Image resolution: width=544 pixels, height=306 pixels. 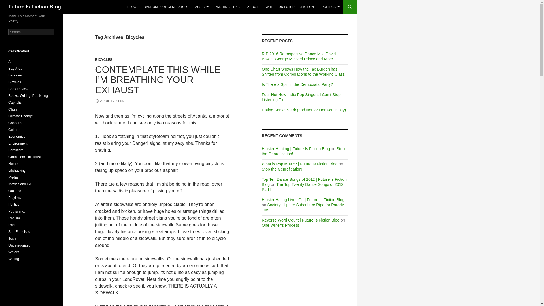 I want to click on BLOG, so click(x=132, y=7).